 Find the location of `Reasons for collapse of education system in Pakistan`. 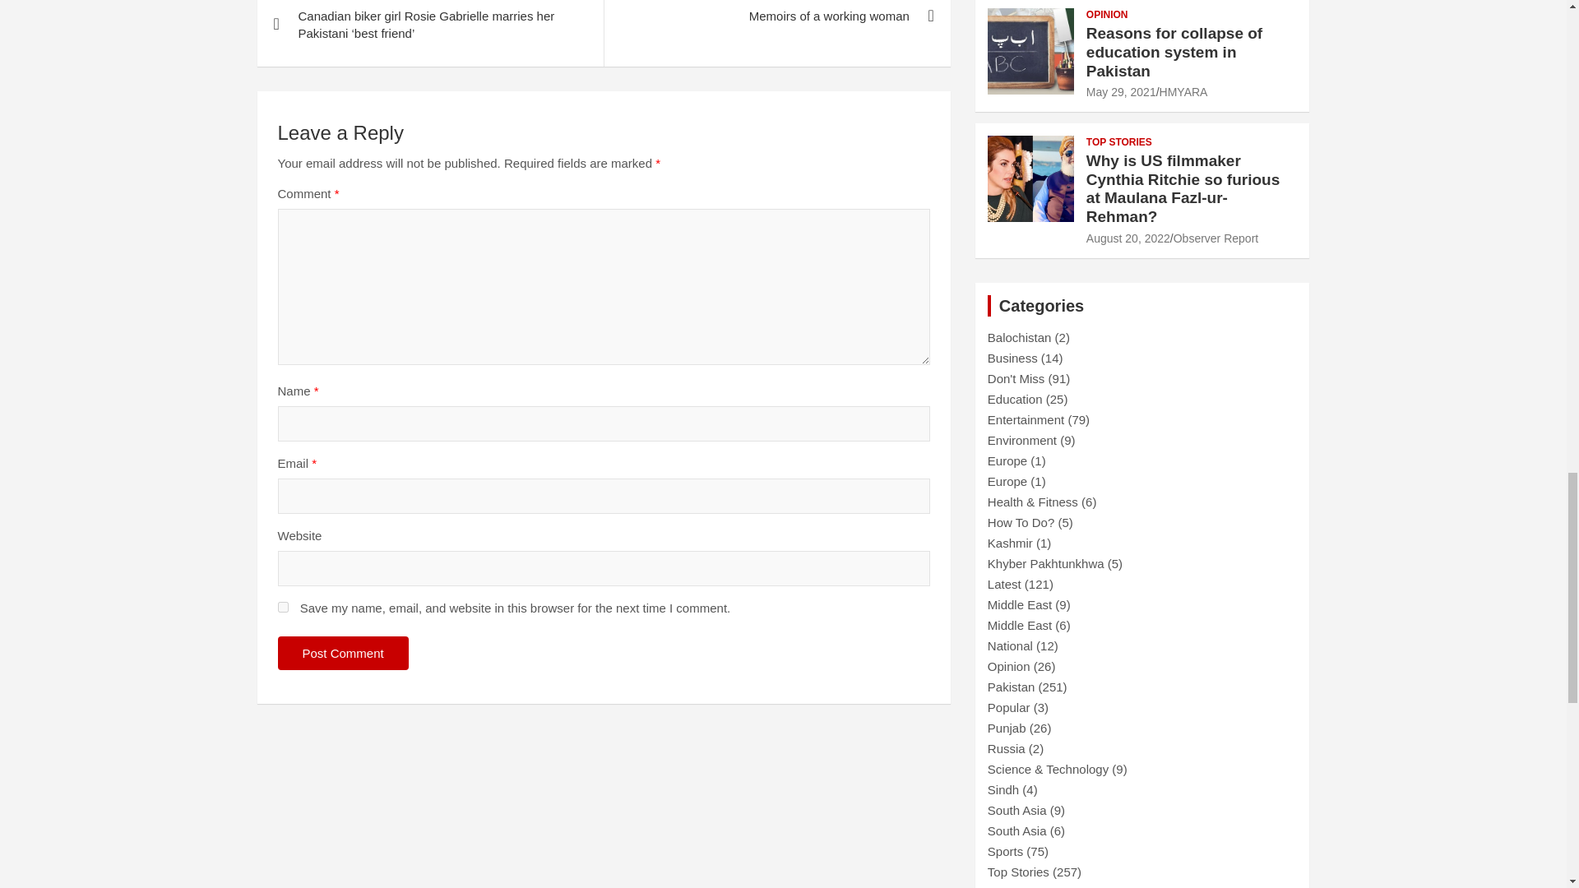

Reasons for collapse of education system in Pakistan is located at coordinates (1120, 91).